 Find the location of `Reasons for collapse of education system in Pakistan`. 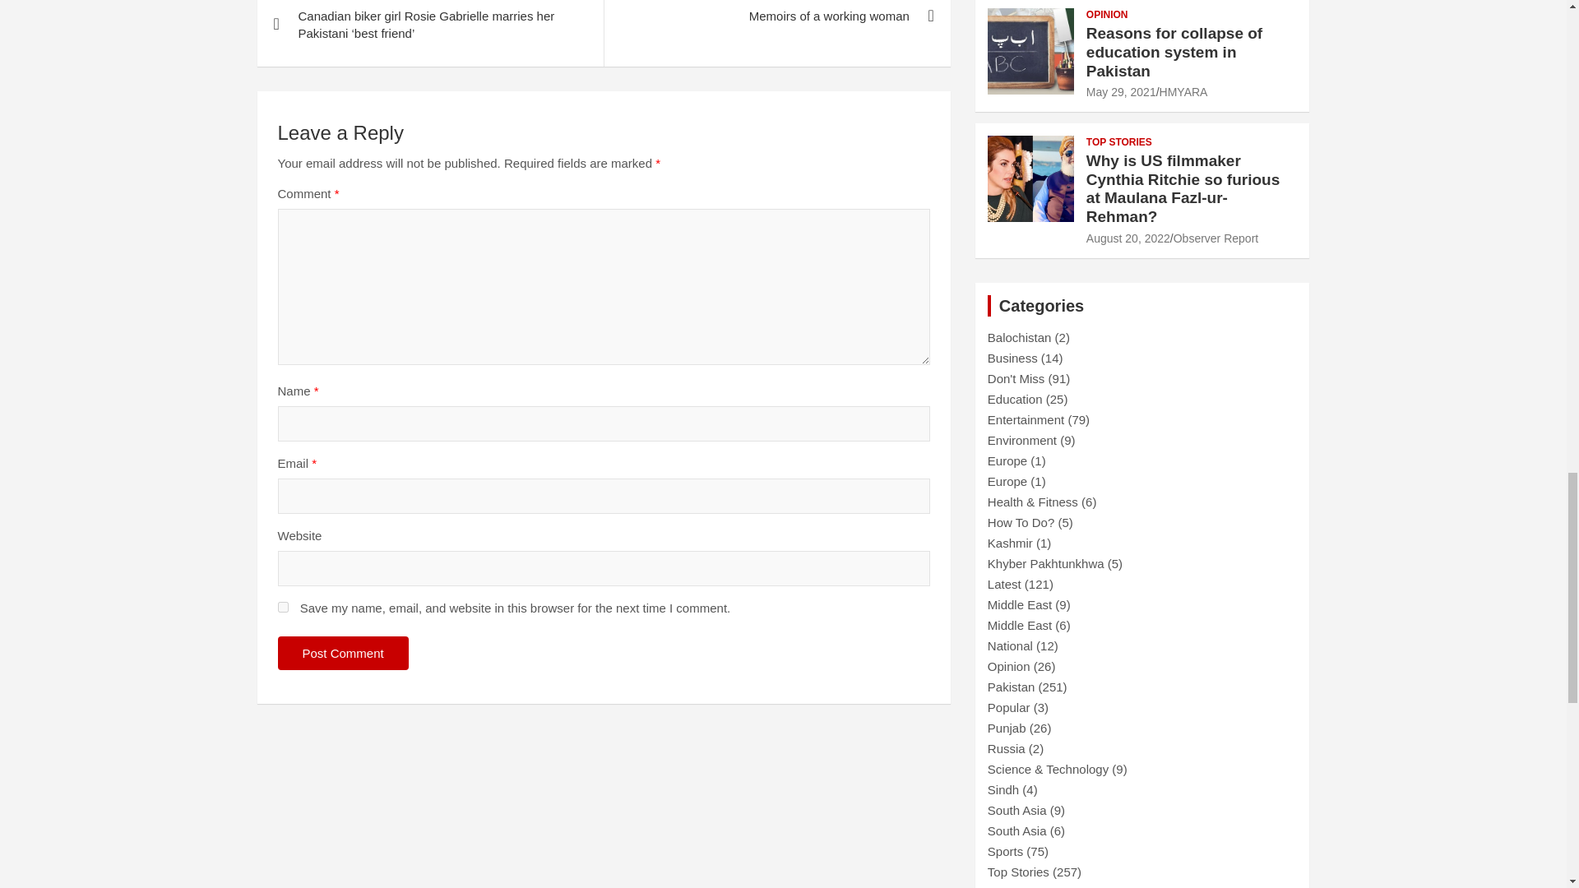

Reasons for collapse of education system in Pakistan is located at coordinates (1120, 91).